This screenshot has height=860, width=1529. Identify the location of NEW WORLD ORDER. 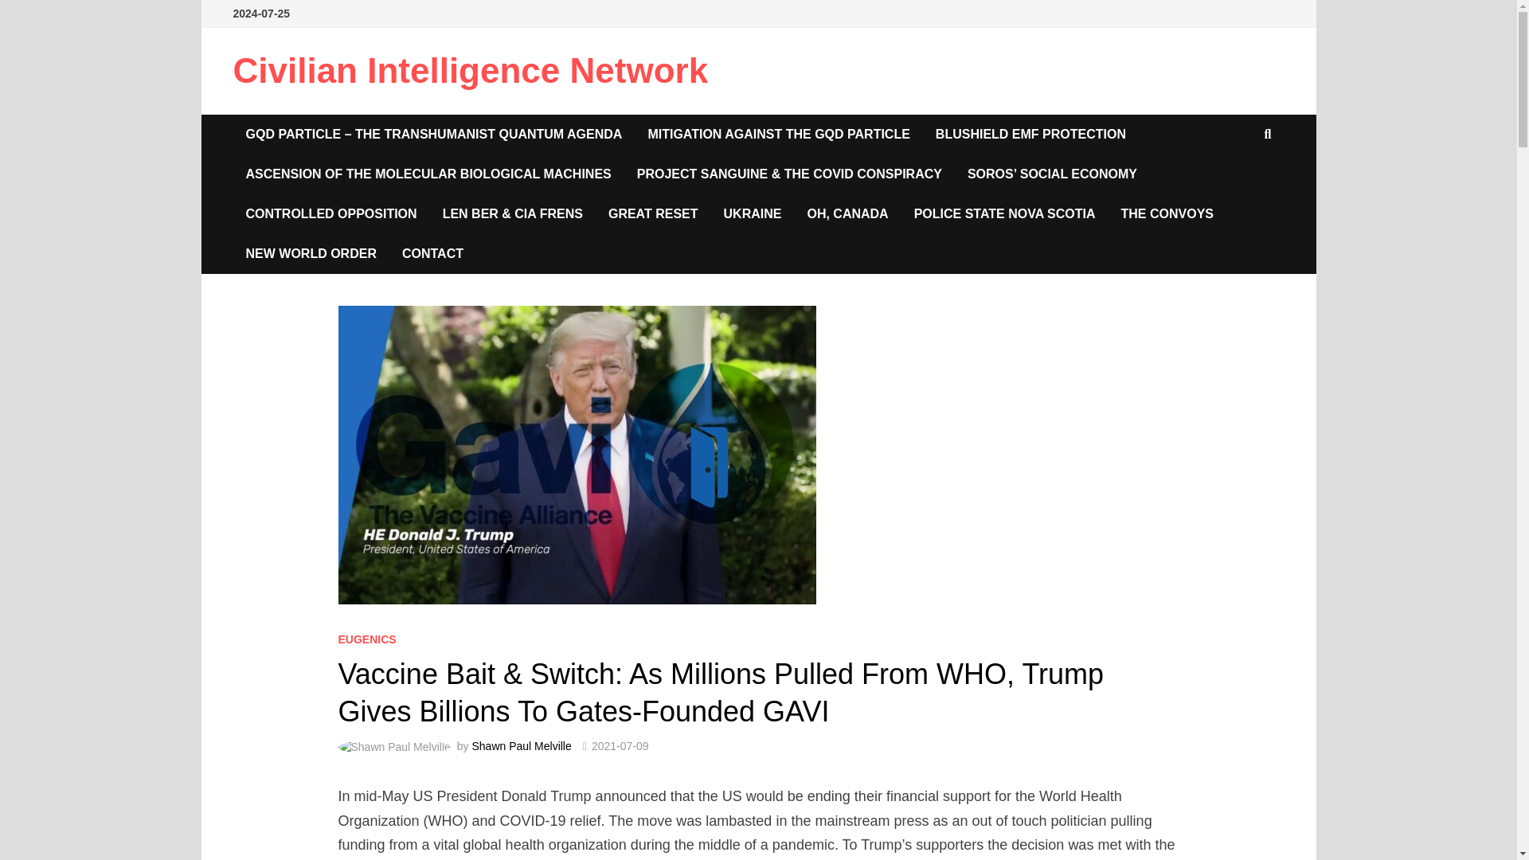
(310, 253).